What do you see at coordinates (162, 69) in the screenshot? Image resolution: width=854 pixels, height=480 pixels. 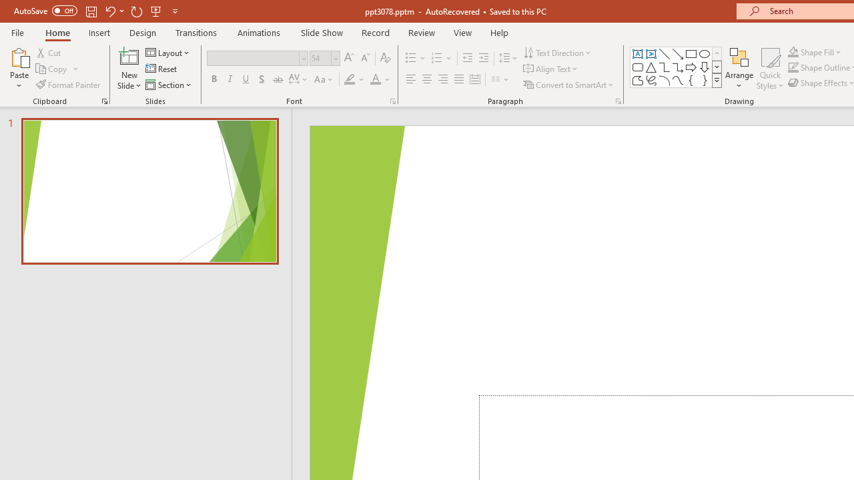 I see `Reset` at bounding box center [162, 69].